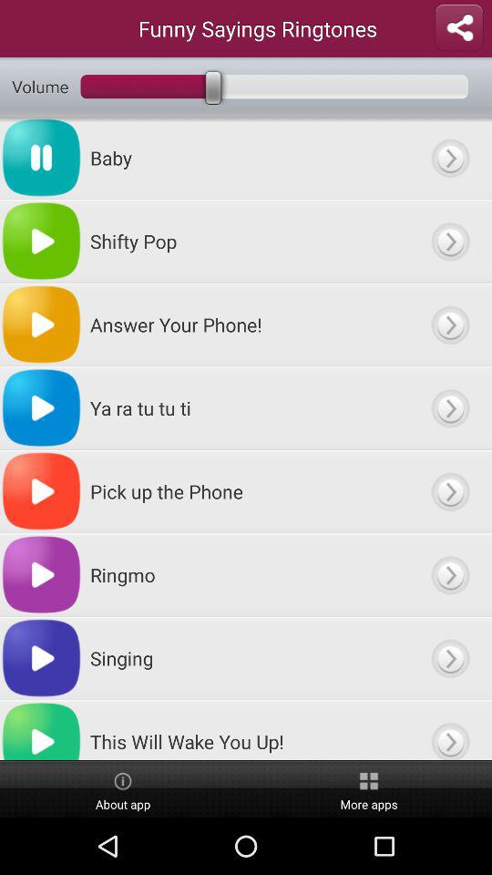 The height and width of the screenshot is (875, 492). Describe the element at coordinates (450, 158) in the screenshot. I see `expand option` at that location.